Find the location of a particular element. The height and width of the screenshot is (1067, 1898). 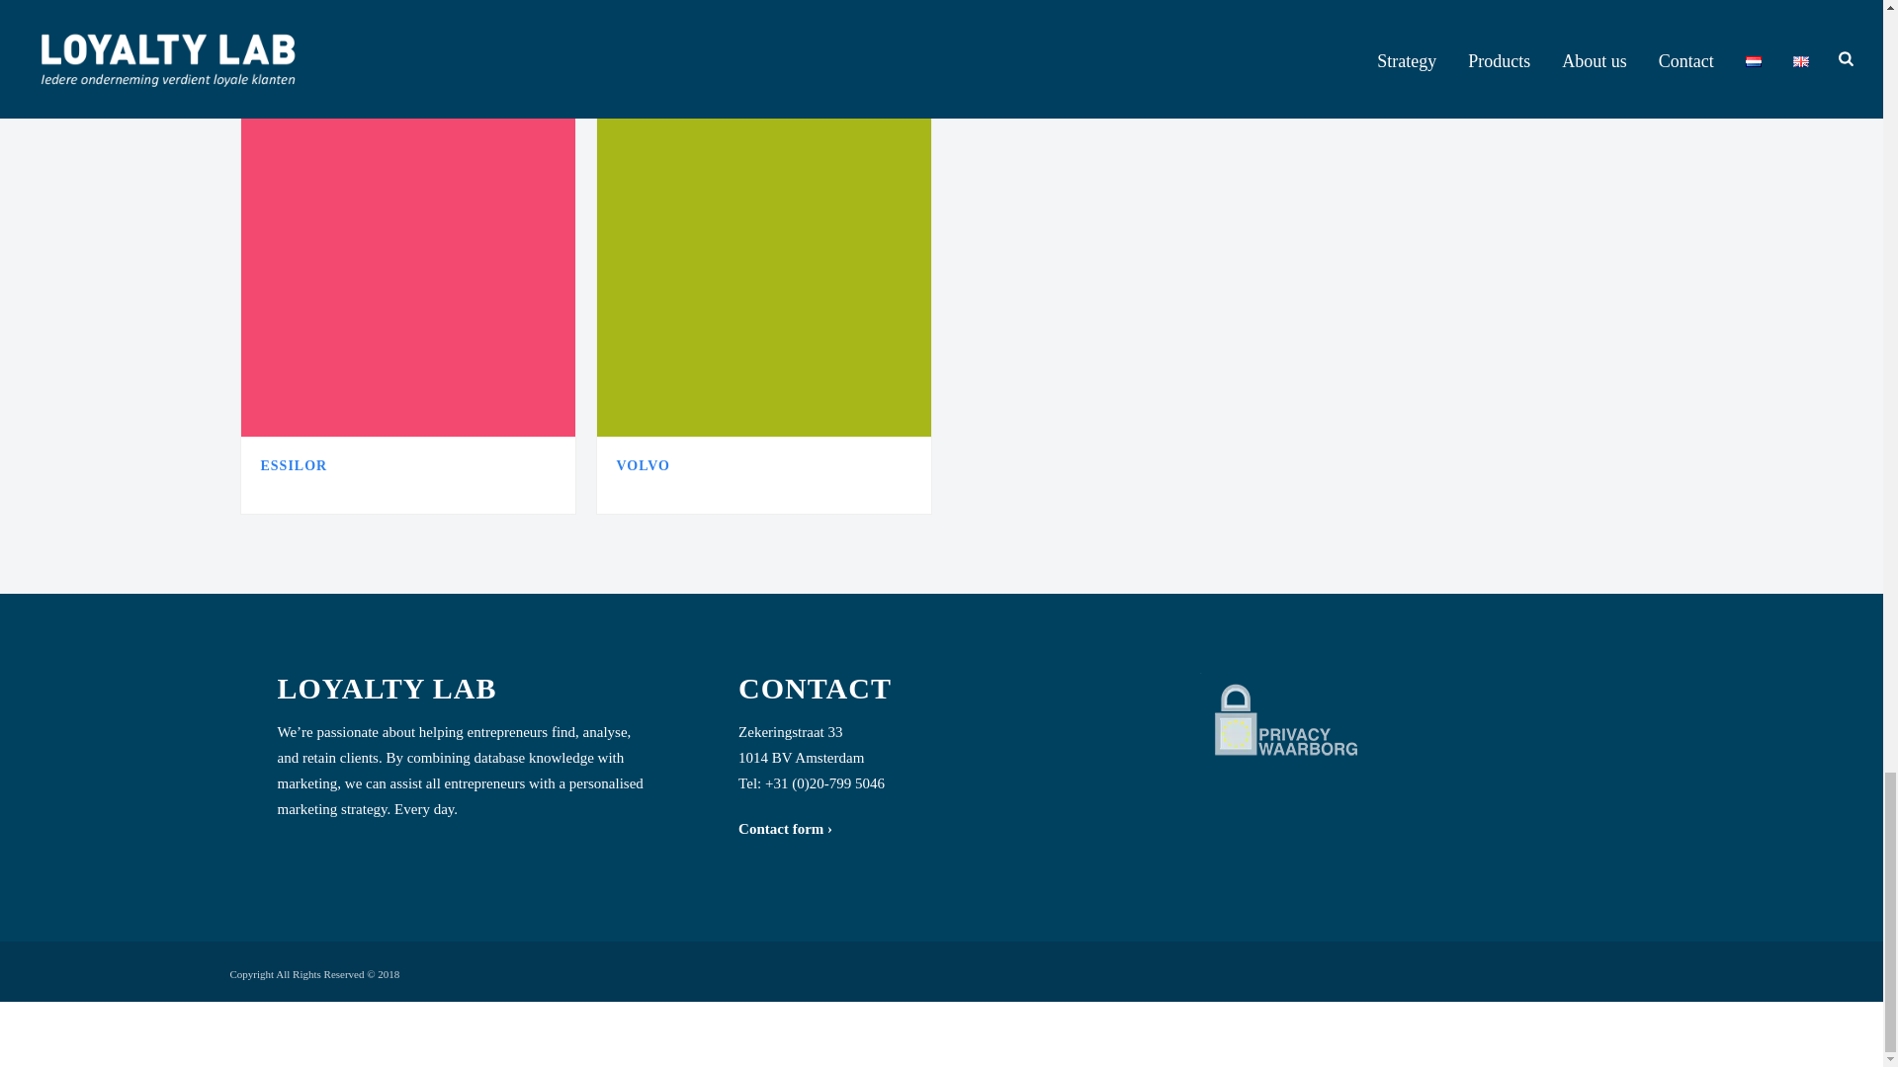

Essilor is located at coordinates (407, 269).